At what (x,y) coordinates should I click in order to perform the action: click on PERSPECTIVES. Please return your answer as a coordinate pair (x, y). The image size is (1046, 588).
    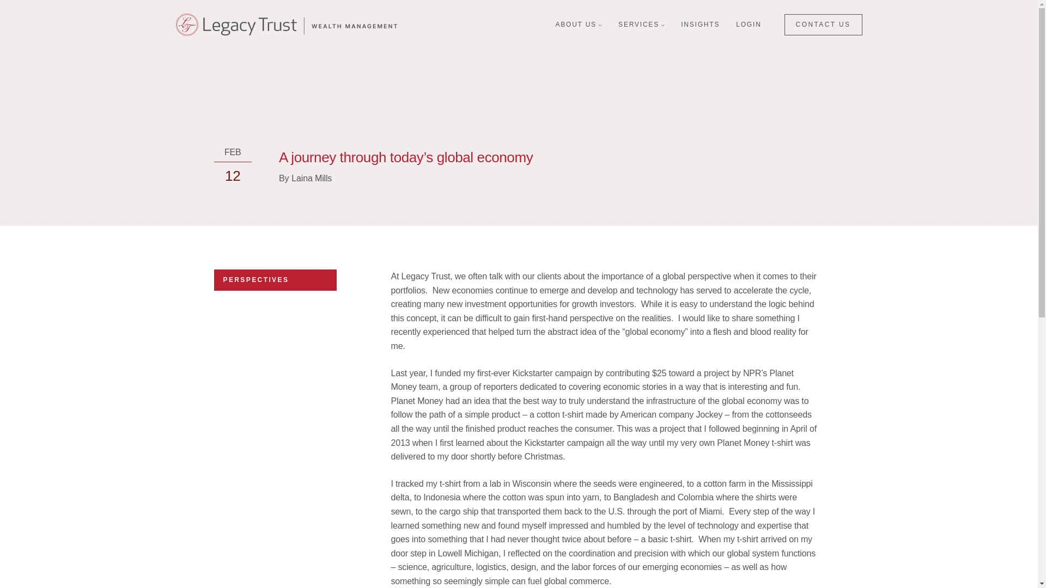
    Looking at the image, I should click on (256, 279).